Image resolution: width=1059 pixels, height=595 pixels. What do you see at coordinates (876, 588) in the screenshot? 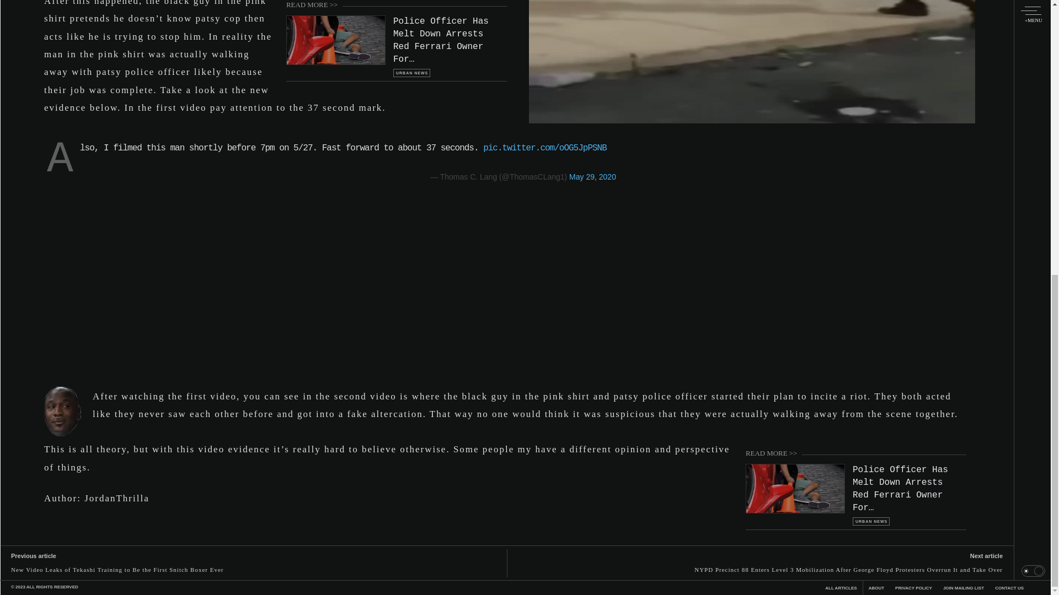
I see `ABOUT` at bounding box center [876, 588].